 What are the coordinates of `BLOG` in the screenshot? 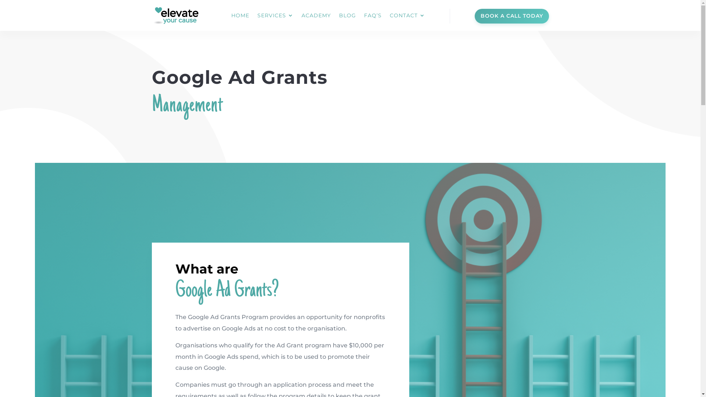 It's located at (347, 15).